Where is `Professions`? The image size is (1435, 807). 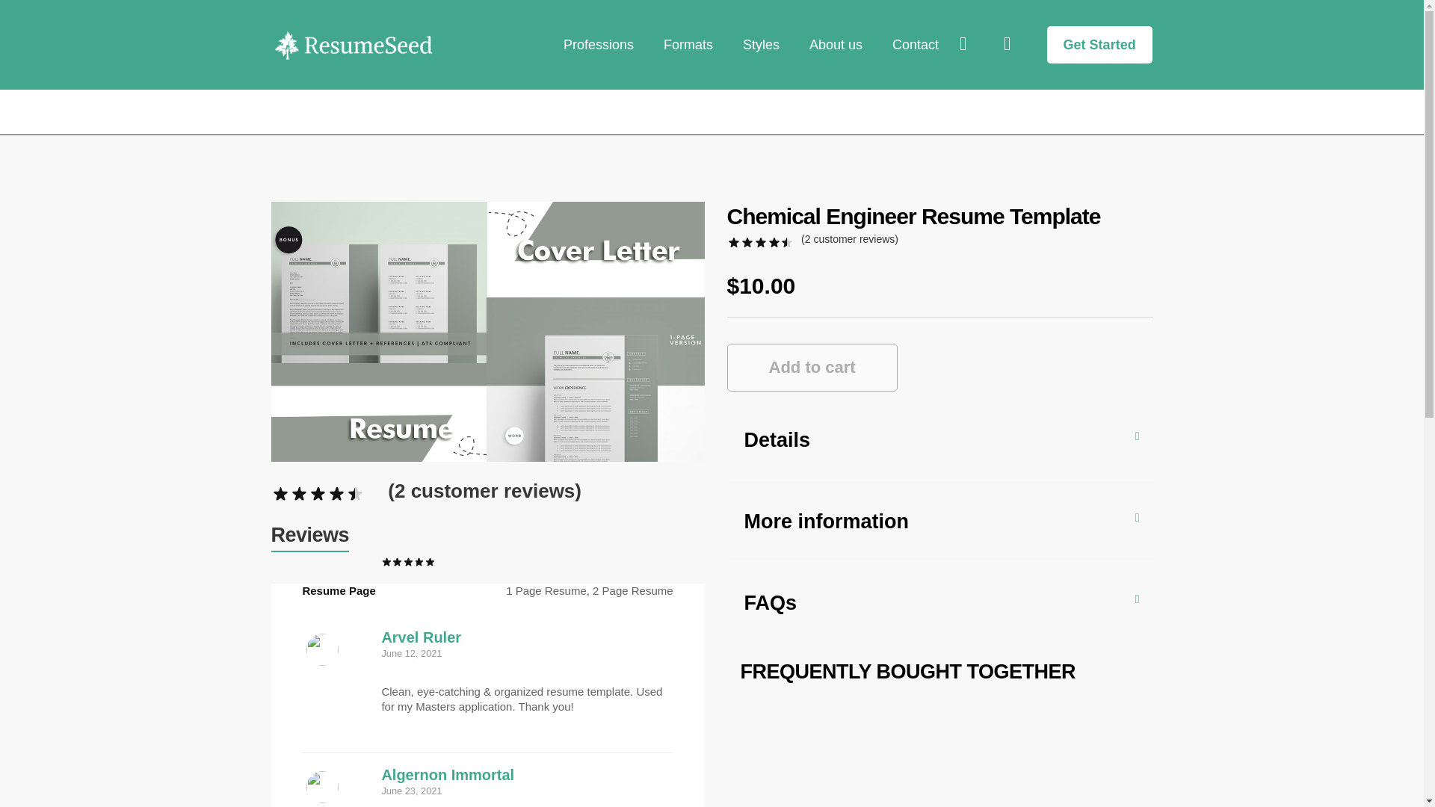
Professions is located at coordinates (599, 44).